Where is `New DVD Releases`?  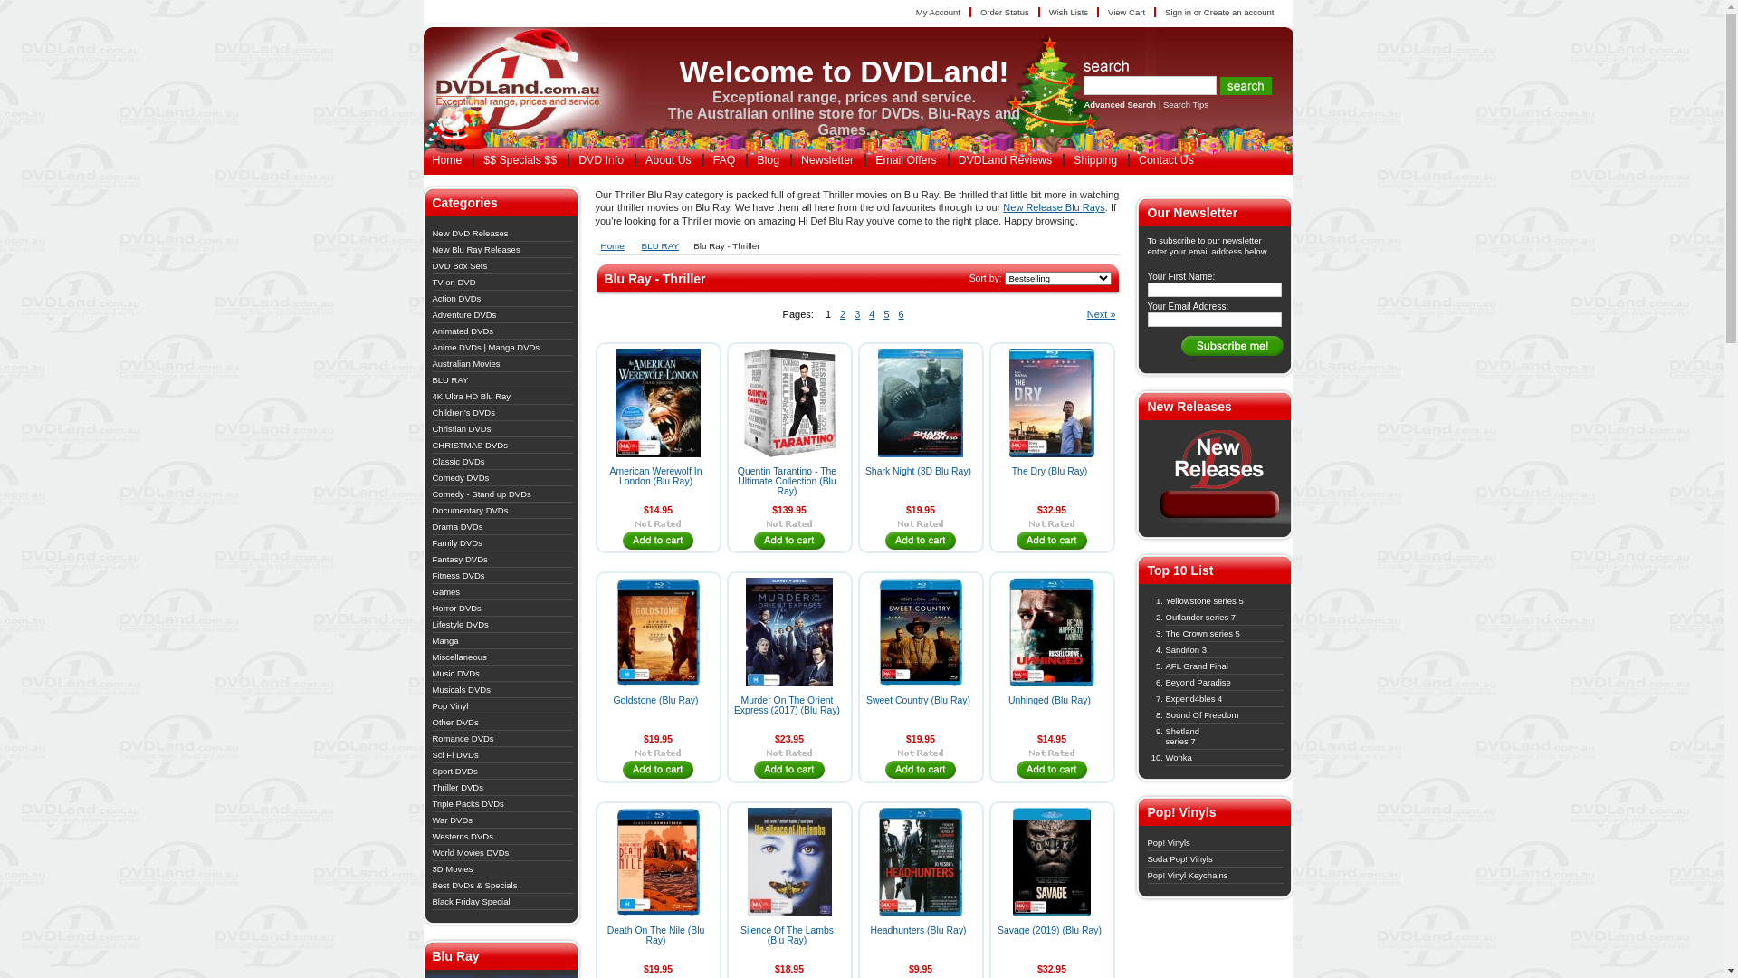 New DVD Releases is located at coordinates (1220, 522).